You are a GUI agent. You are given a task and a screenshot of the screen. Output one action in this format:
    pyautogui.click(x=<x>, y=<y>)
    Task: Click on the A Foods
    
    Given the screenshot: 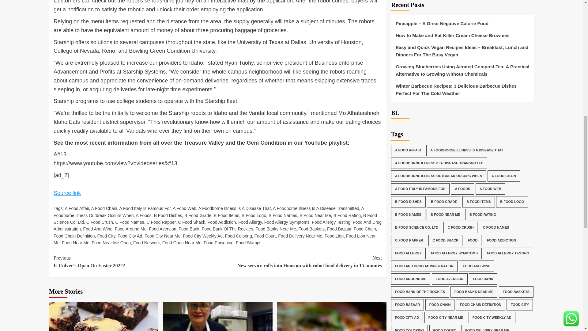 What is the action you would take?
    pyautogui.click(x=143, y=215)
    